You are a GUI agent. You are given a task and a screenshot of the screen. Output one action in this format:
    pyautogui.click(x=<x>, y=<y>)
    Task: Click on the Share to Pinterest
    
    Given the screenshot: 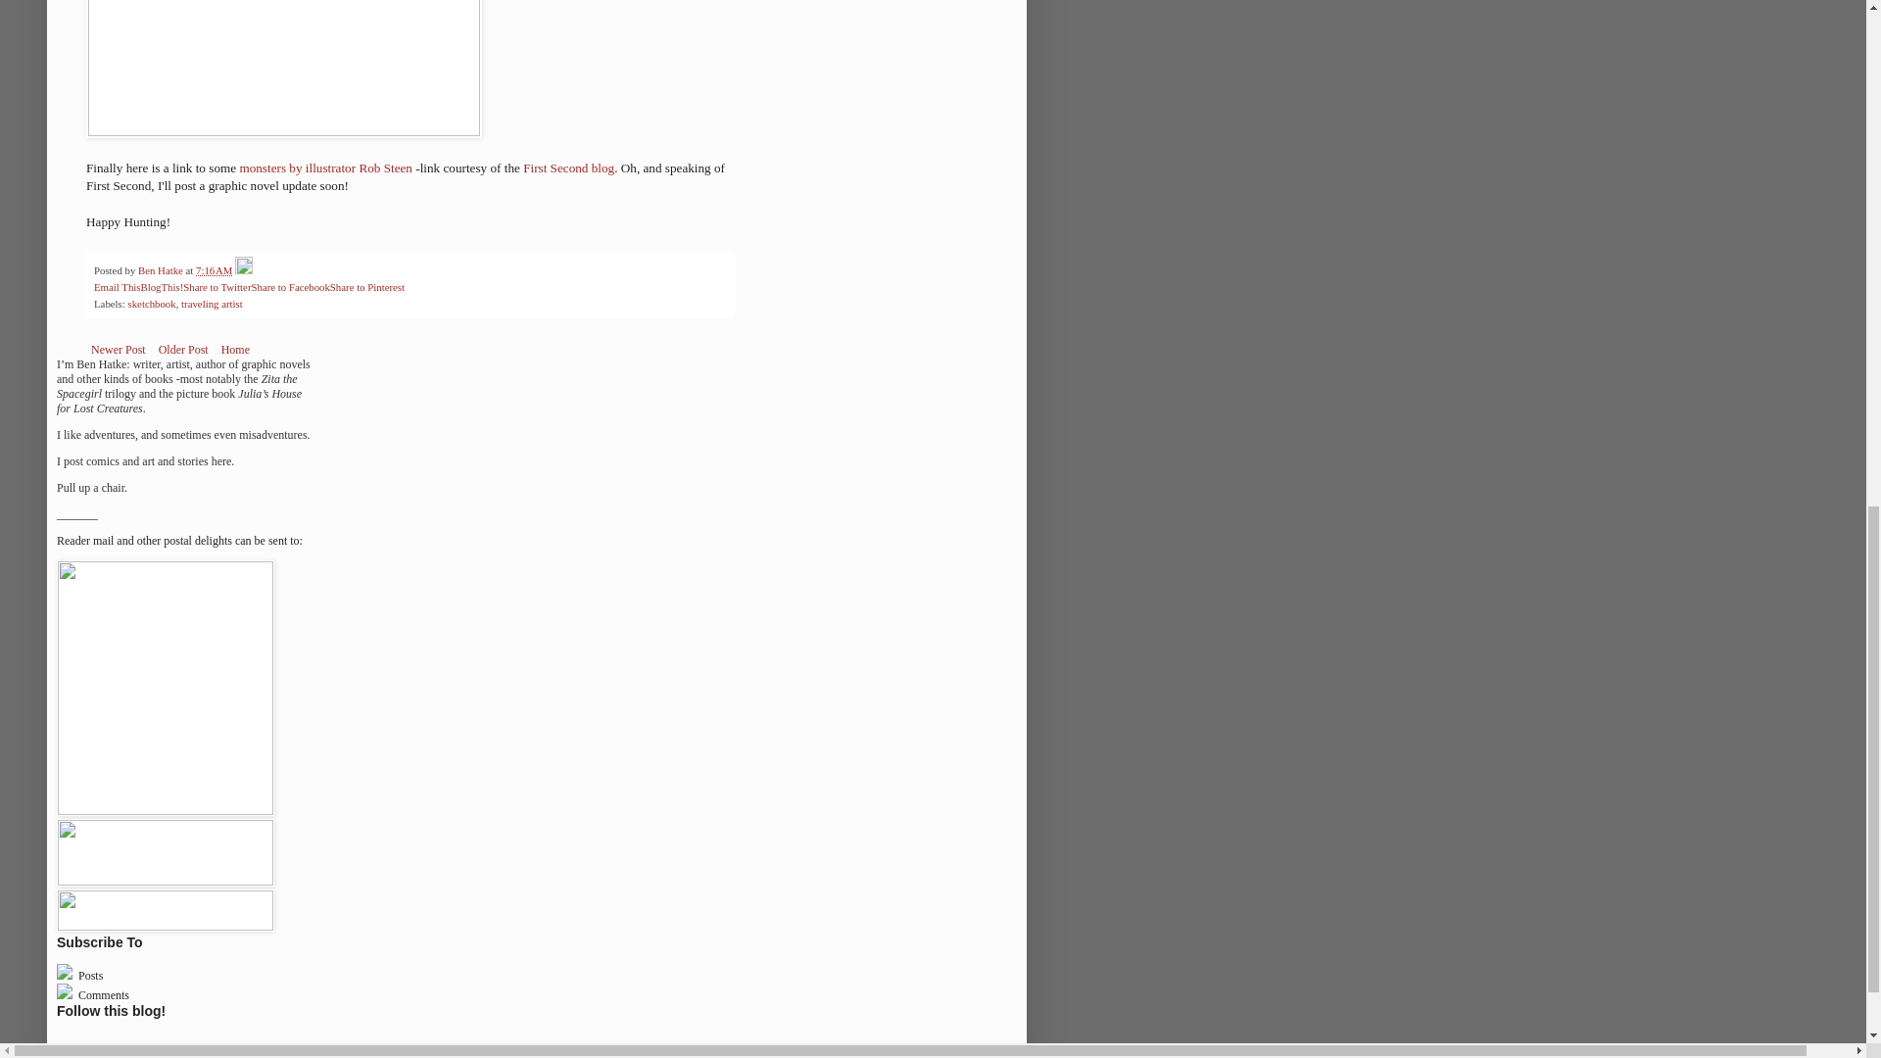 What is the action you would take?
    pyautogui.click(x=366, y=287)
    